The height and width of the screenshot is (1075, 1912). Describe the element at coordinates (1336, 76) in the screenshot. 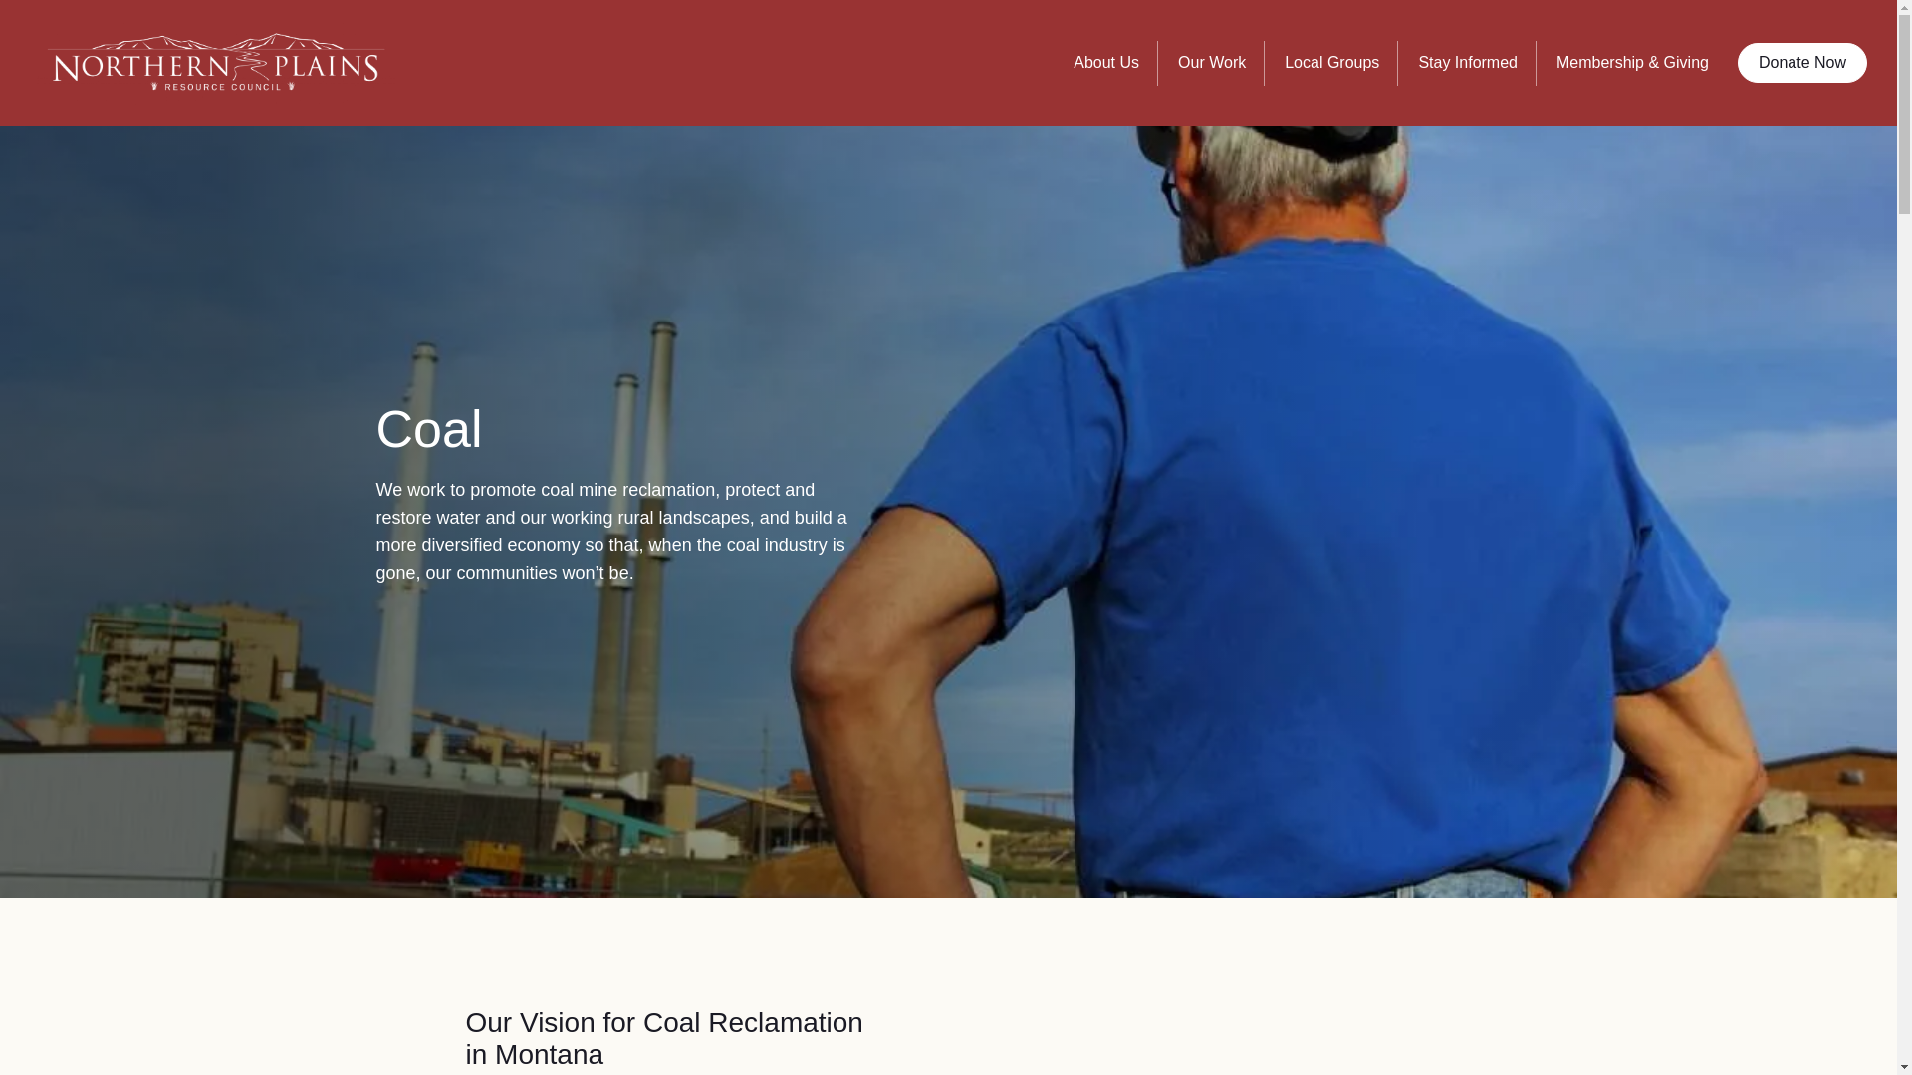

I see `Local Groups` at that location.